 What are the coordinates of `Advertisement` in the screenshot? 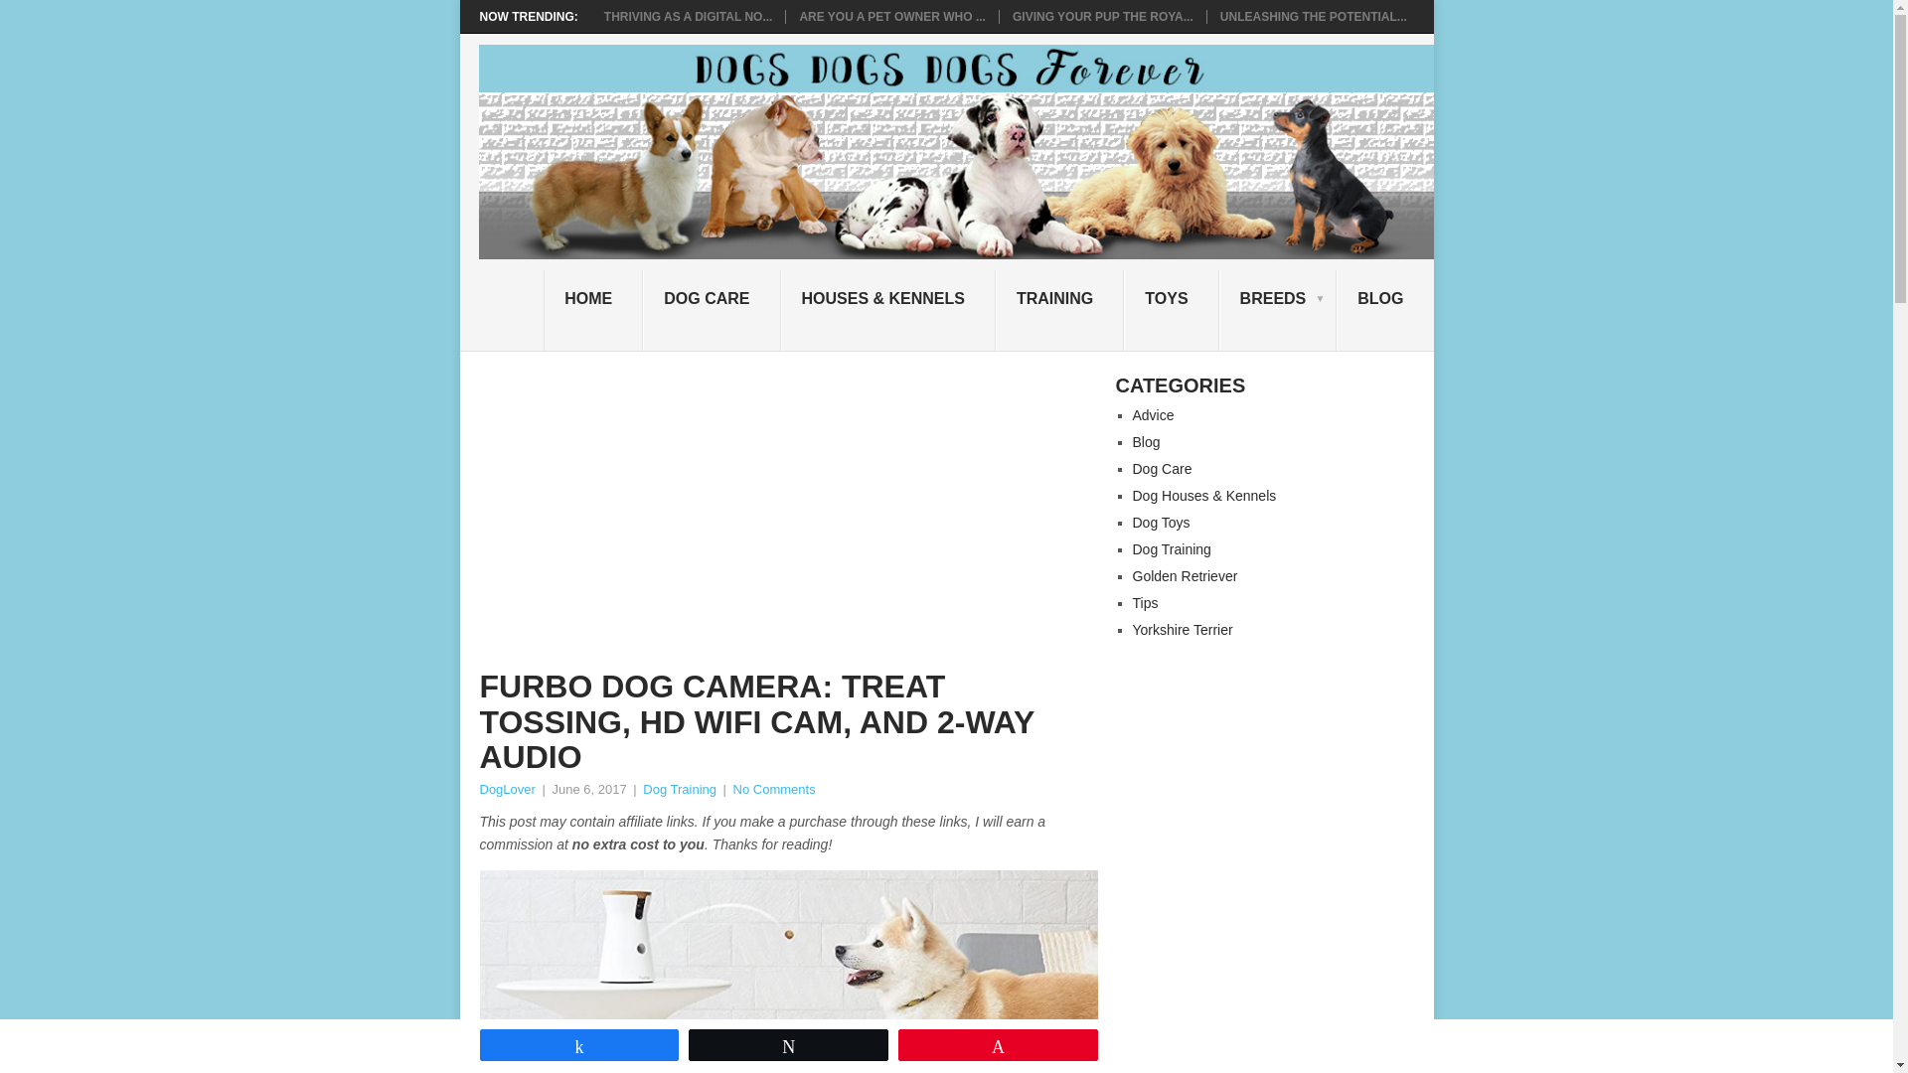 It's located at (787, 523).